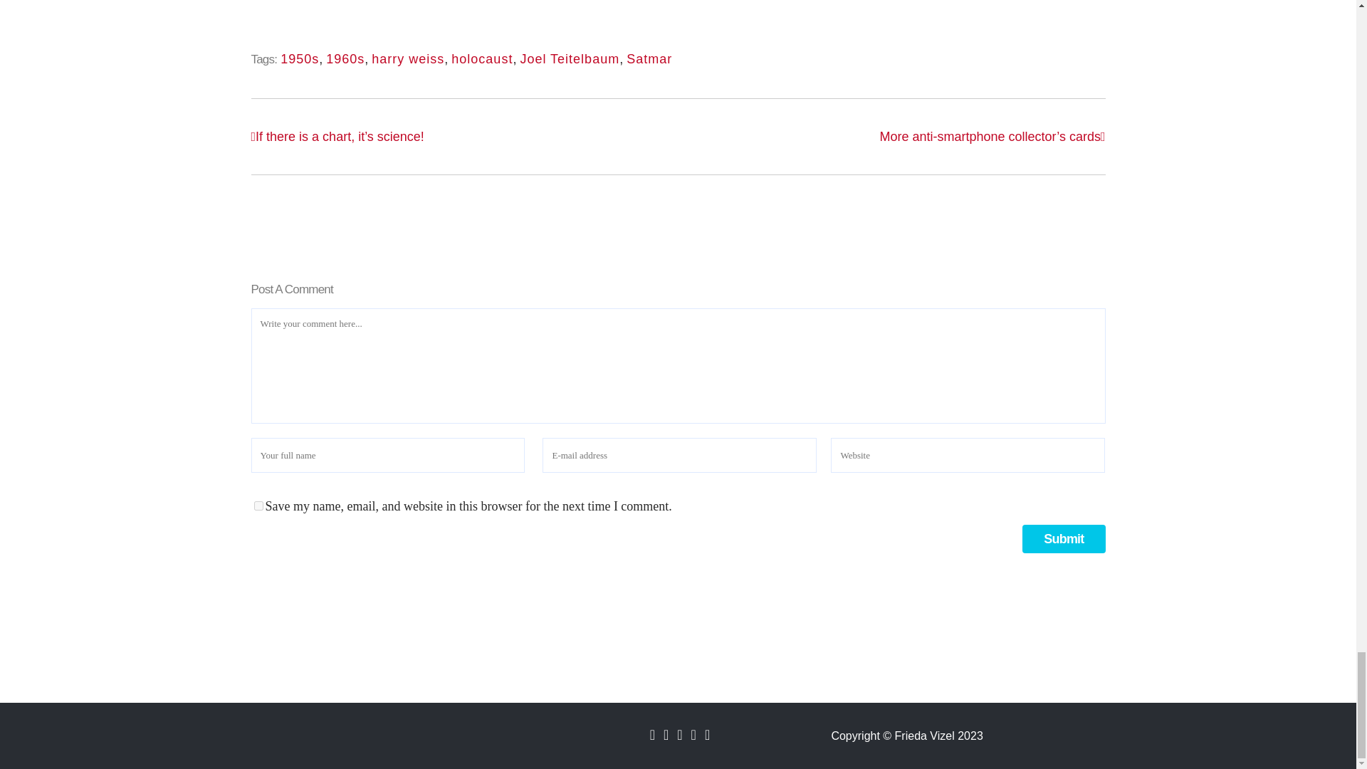 The height and width of the screenshot is (769, 1367). Describe the element at coordinates (258, 506) in the screenshot. I see `yes` at that location.